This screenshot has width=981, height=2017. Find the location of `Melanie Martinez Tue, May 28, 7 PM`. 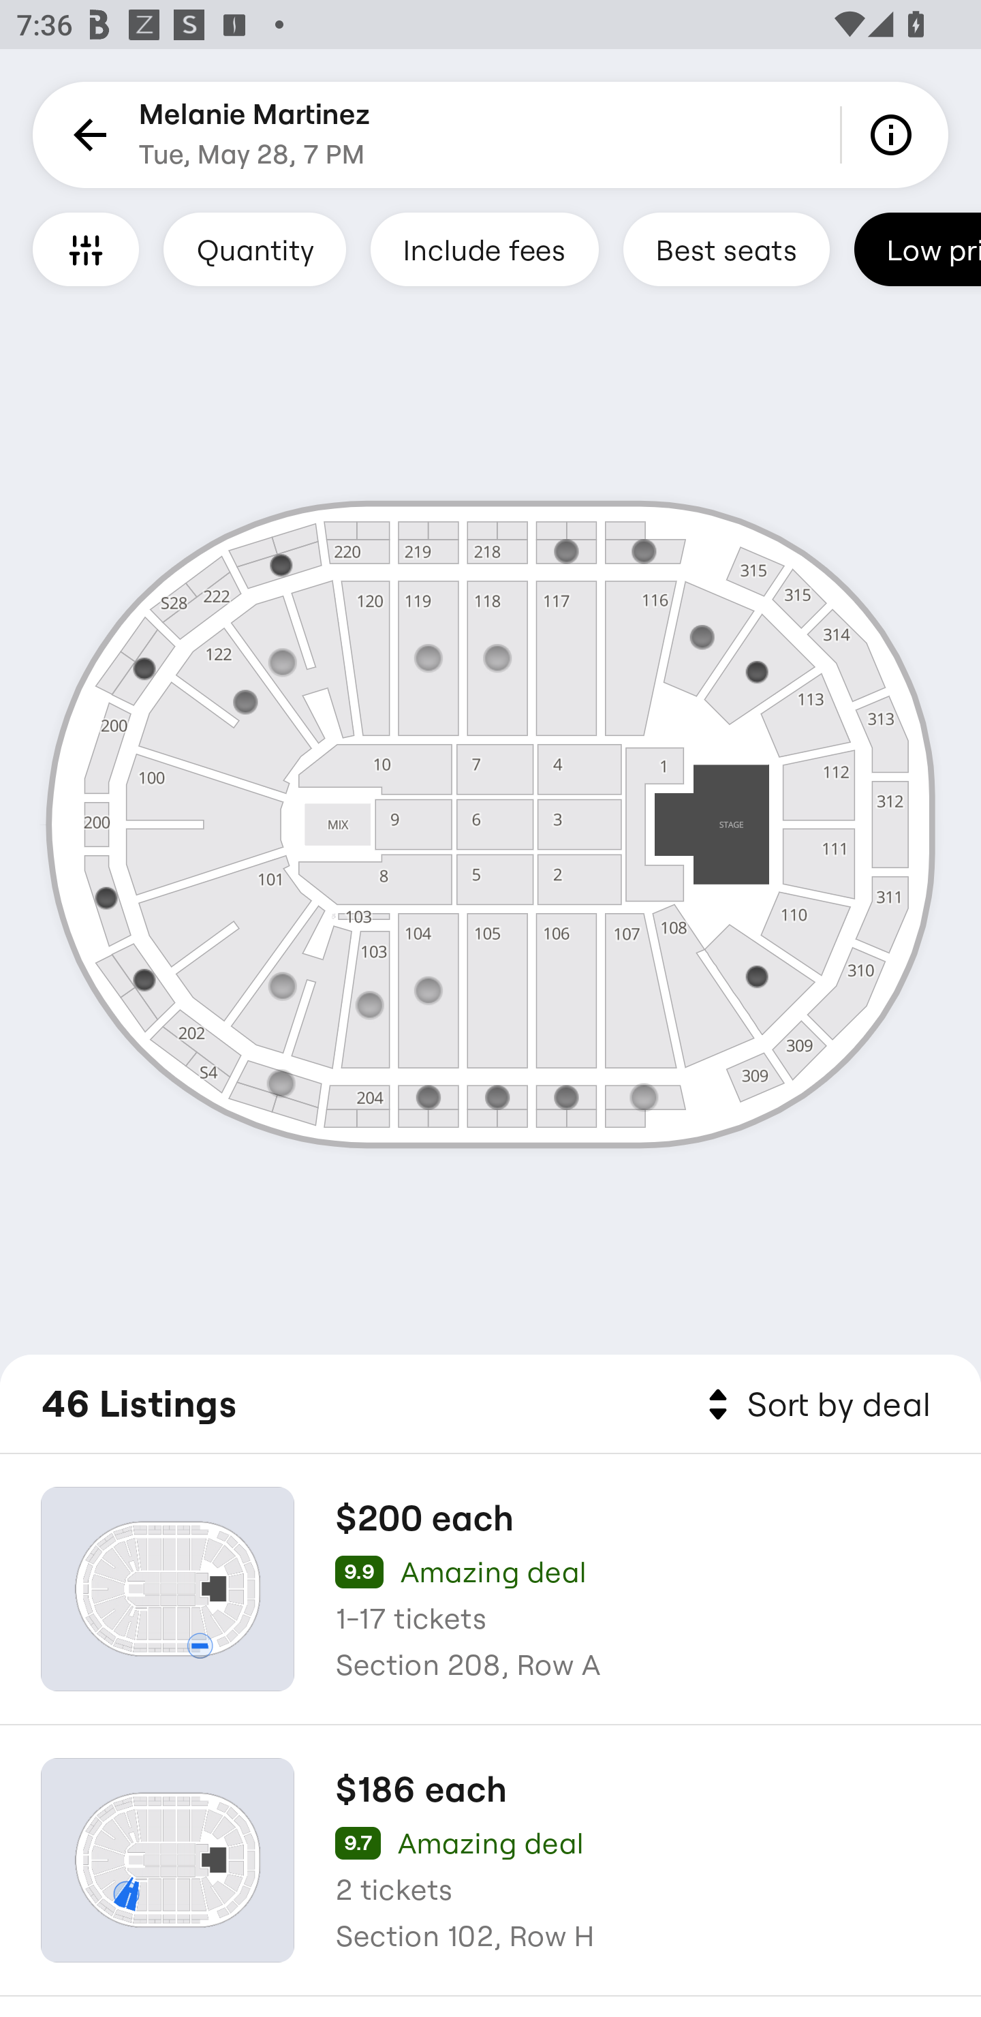

Melanie Martinez Tue, May 28, 7 PM is located at coordinates (255, 135).